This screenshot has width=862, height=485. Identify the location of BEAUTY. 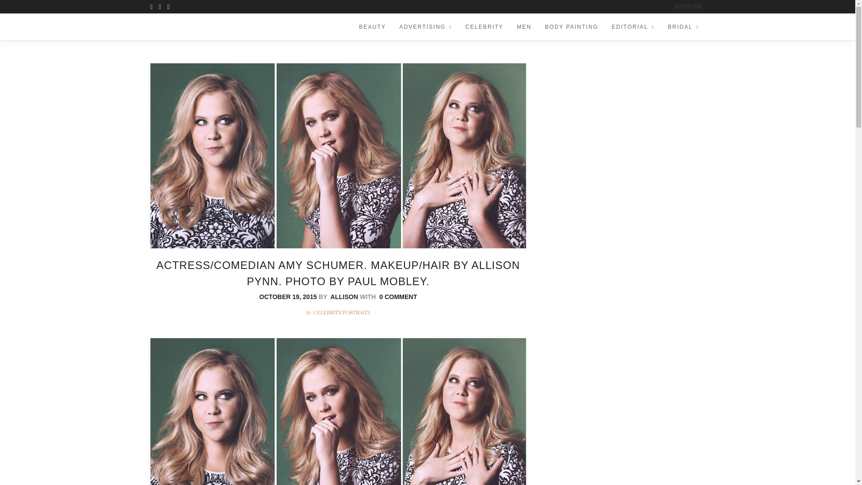
(373, 27).